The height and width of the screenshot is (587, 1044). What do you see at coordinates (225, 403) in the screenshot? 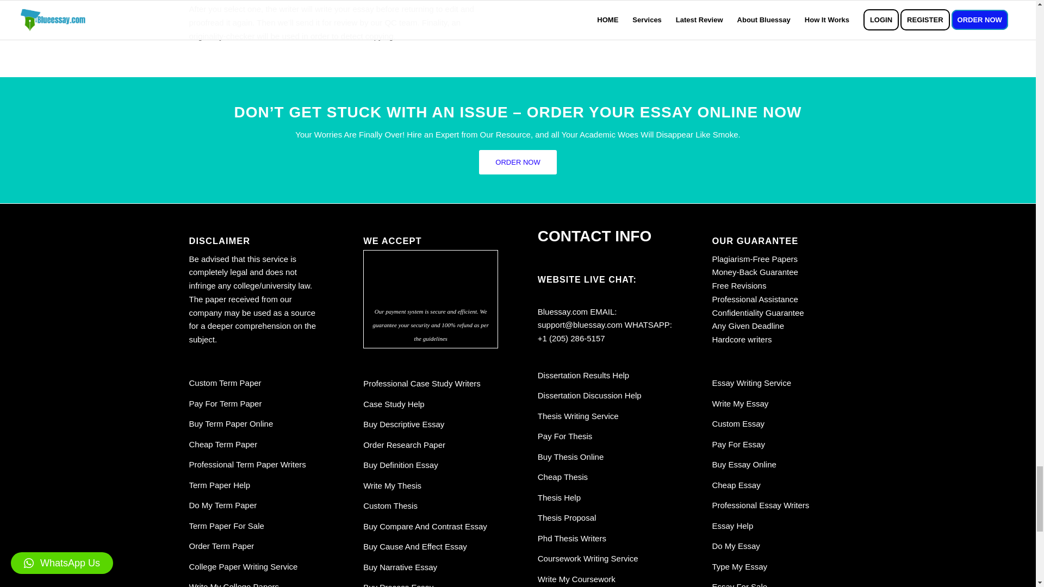
I see `Pay For Term Paper` at bounding box center [225, 403].